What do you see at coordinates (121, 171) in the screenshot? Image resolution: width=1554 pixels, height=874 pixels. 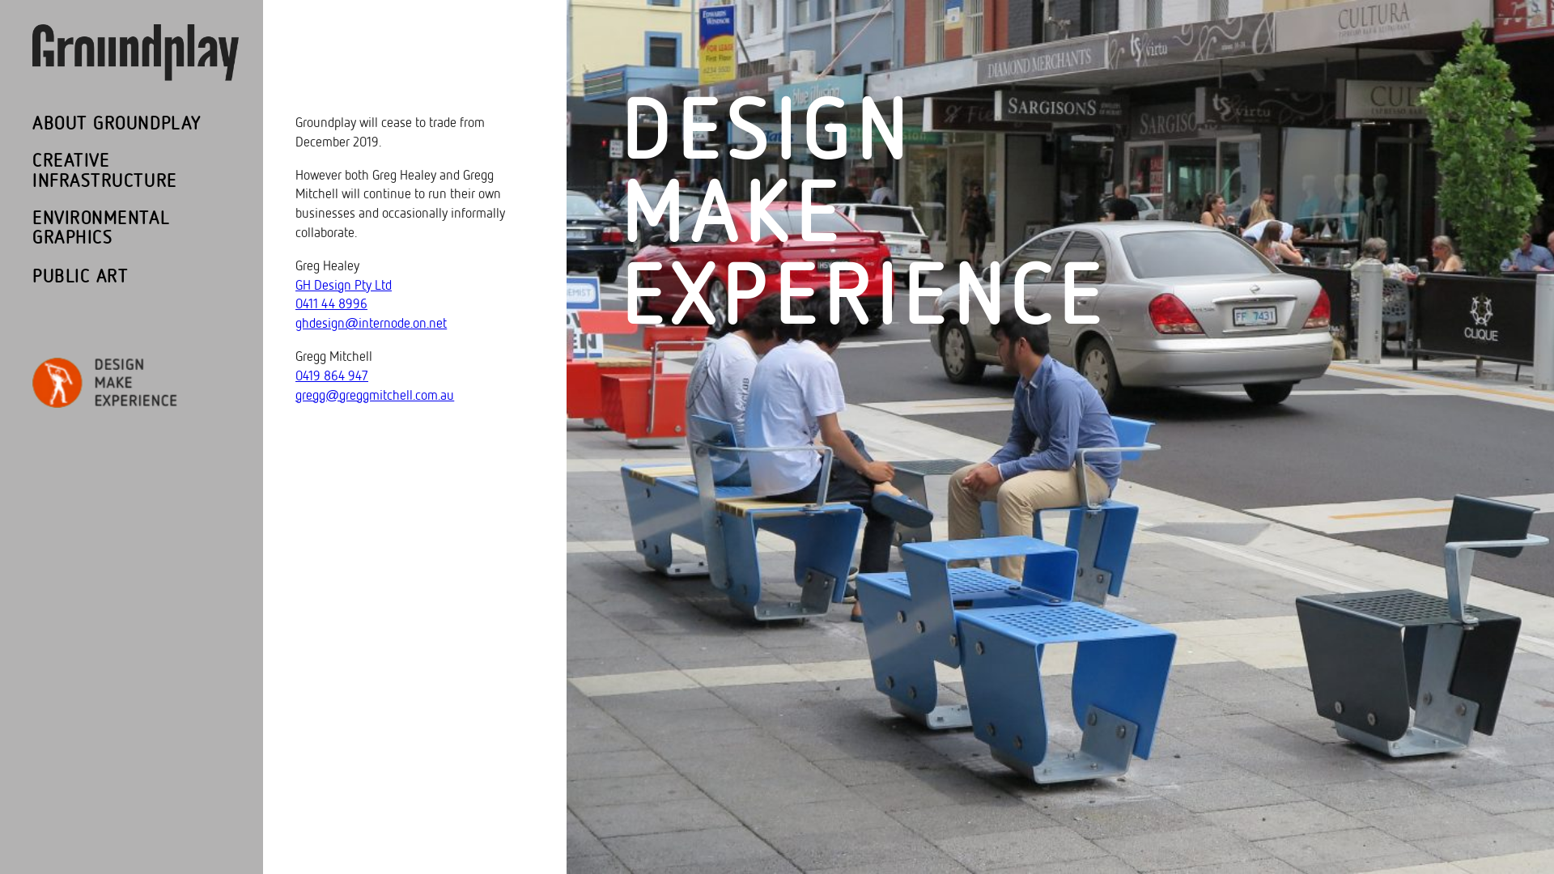 I see `CREATIVE INFRASTRUCTURE` at bounding box center [121, 171].